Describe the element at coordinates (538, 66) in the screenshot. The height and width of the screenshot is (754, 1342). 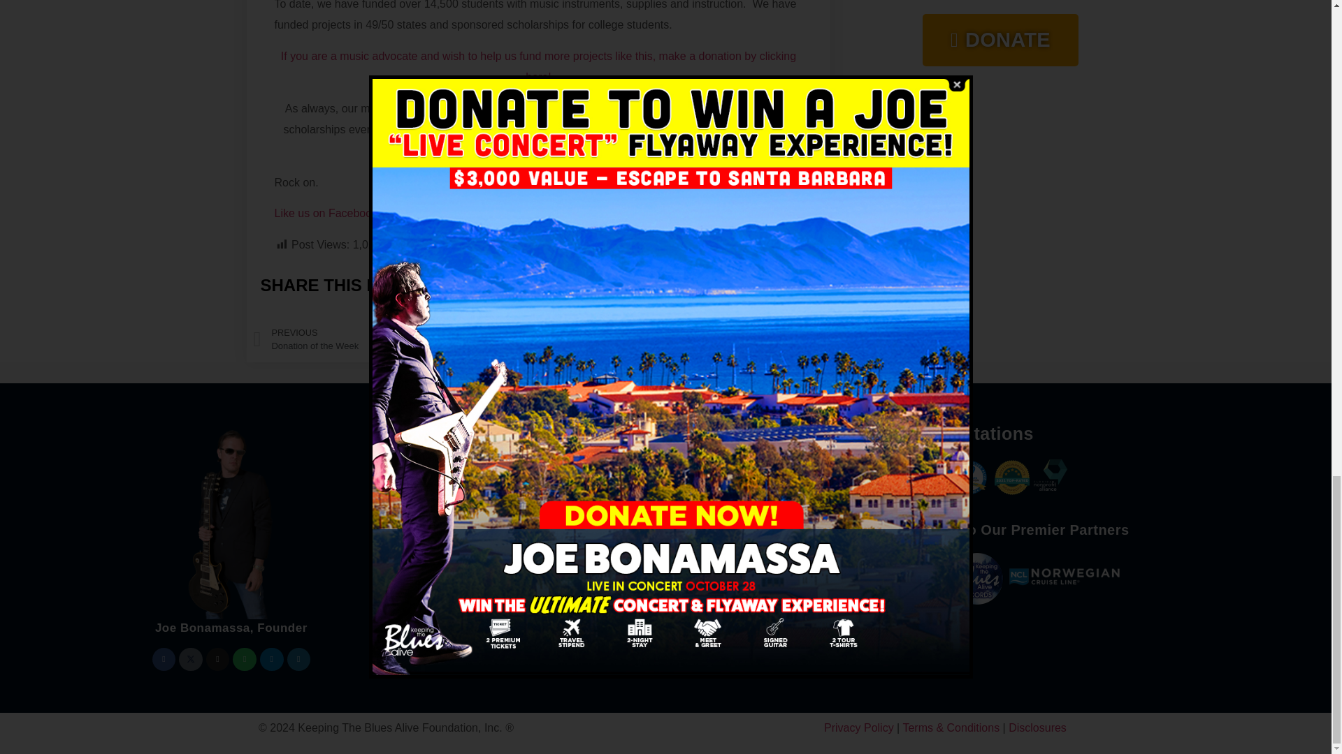
I see `Donate to KTBA!` at that location.